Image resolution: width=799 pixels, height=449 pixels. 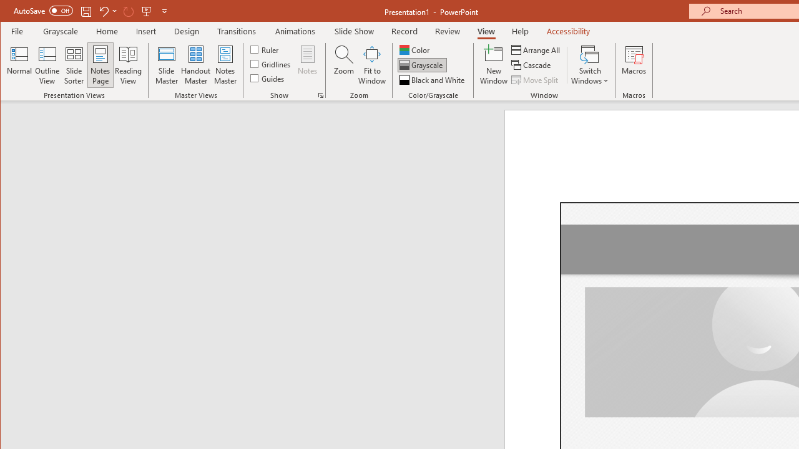 I want to click on Slide Master, so click(x=166, y=65).